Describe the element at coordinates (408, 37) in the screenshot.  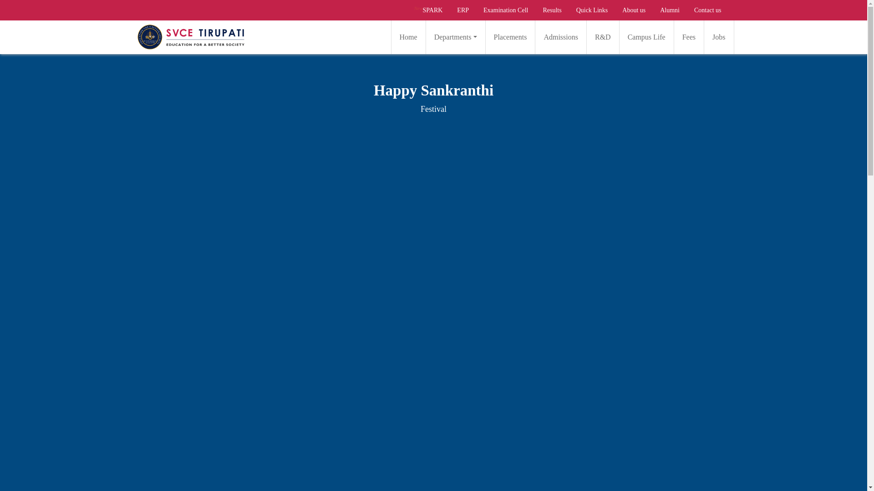
I see `Home` at that location.